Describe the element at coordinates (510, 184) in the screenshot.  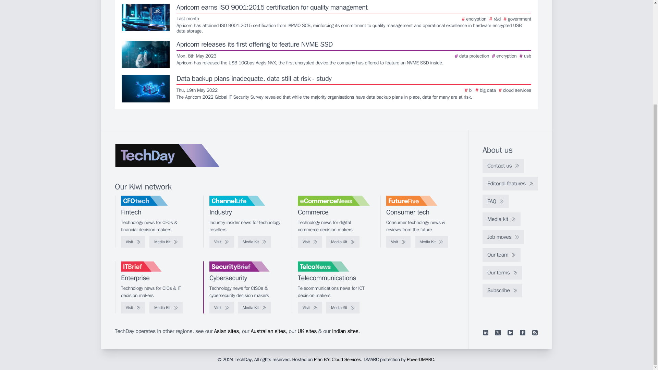
I see `Editorial features` at that location.